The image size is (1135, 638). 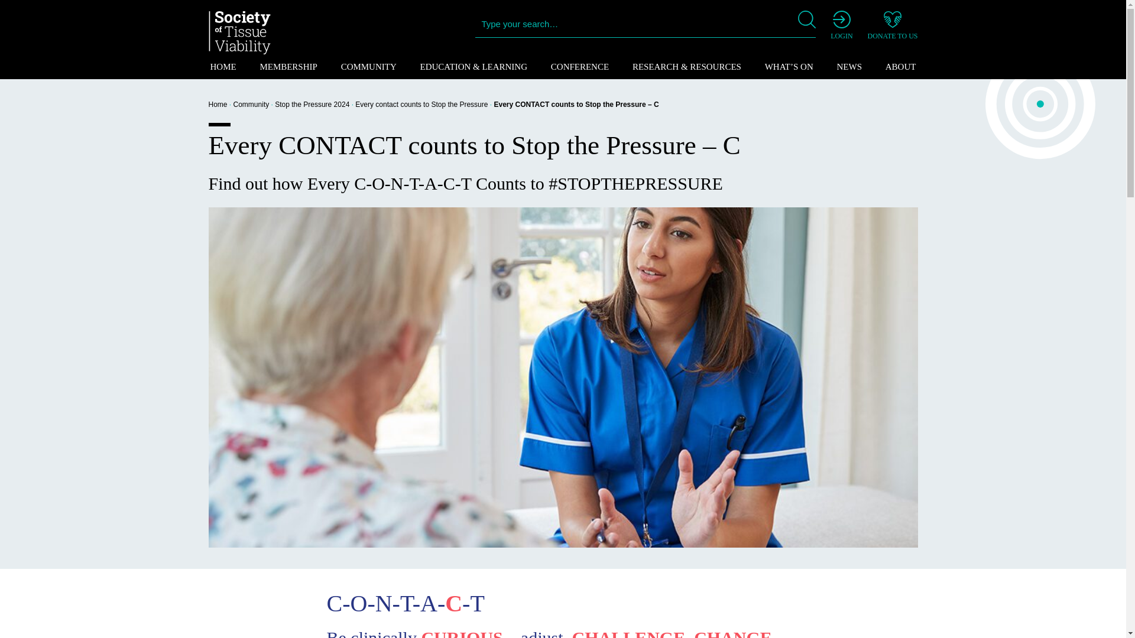 What do you see at coordinates (222, 66) in the screenshot?
I see `HOME` at bounding box center [222, 66].